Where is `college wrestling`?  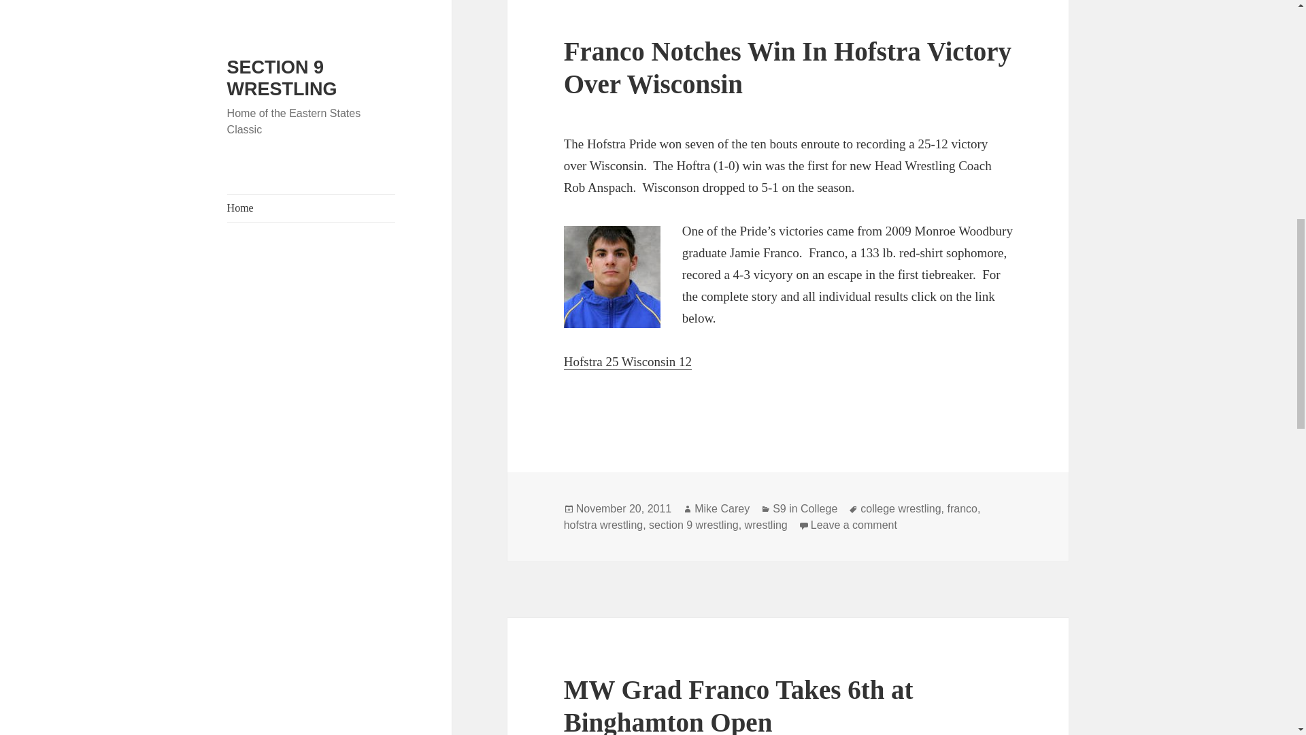 college wrestling is located at coordinates (901, 509).